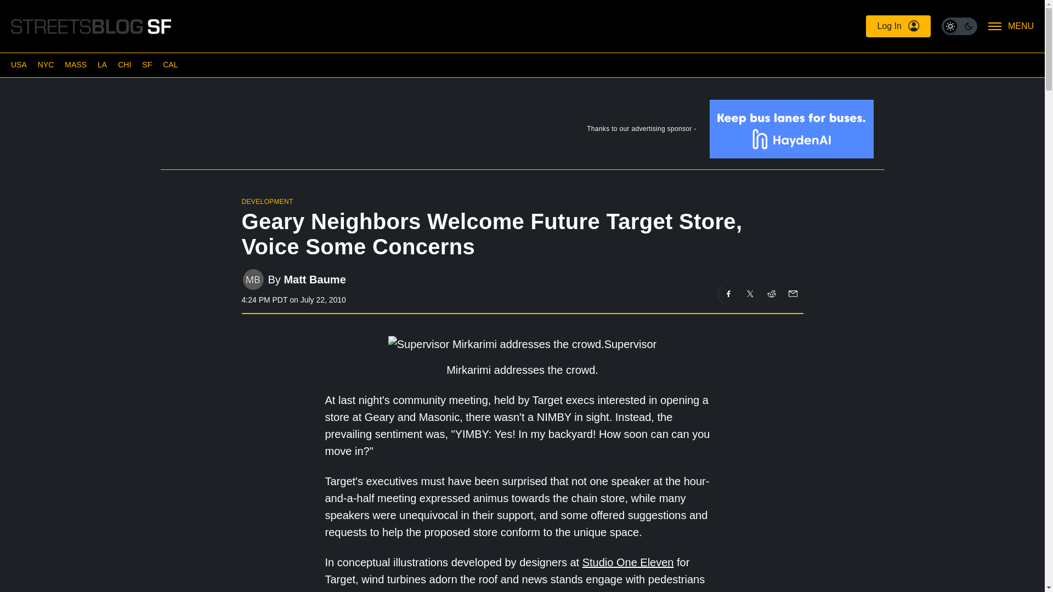  Describe the element at coordinates (728, 294) in the screenshot. I see `Share on Facebook` at that location.